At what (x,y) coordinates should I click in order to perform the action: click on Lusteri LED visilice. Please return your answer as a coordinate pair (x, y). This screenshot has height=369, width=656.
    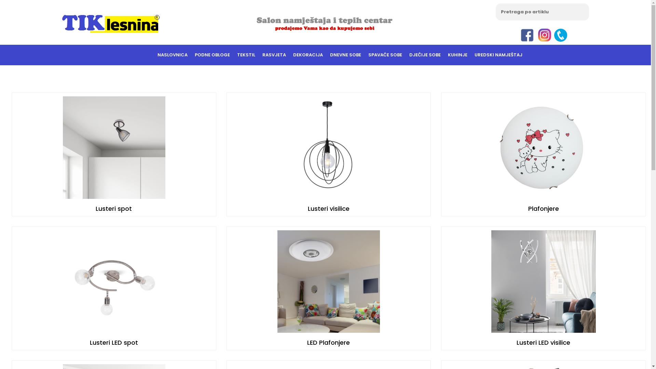
    Looking at the image, I should click on (543, 288).